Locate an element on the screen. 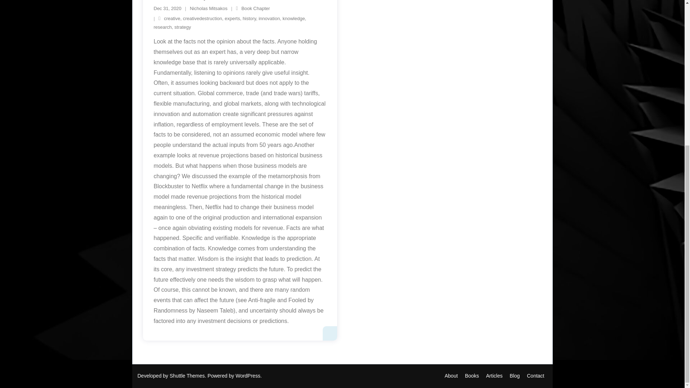 The width and height of the screenshot is (690, 388). Nicholas Mitsakos is located at coordinates (208, 9).